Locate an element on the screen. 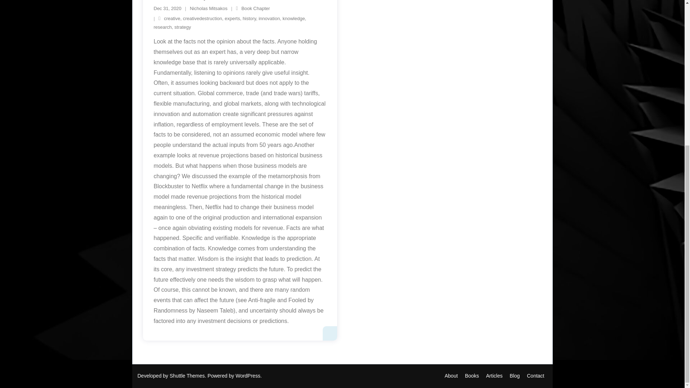 The width and height of the screenshot is (690, 388). Nicholas Mitsakos is located at coordinates (208, 9).